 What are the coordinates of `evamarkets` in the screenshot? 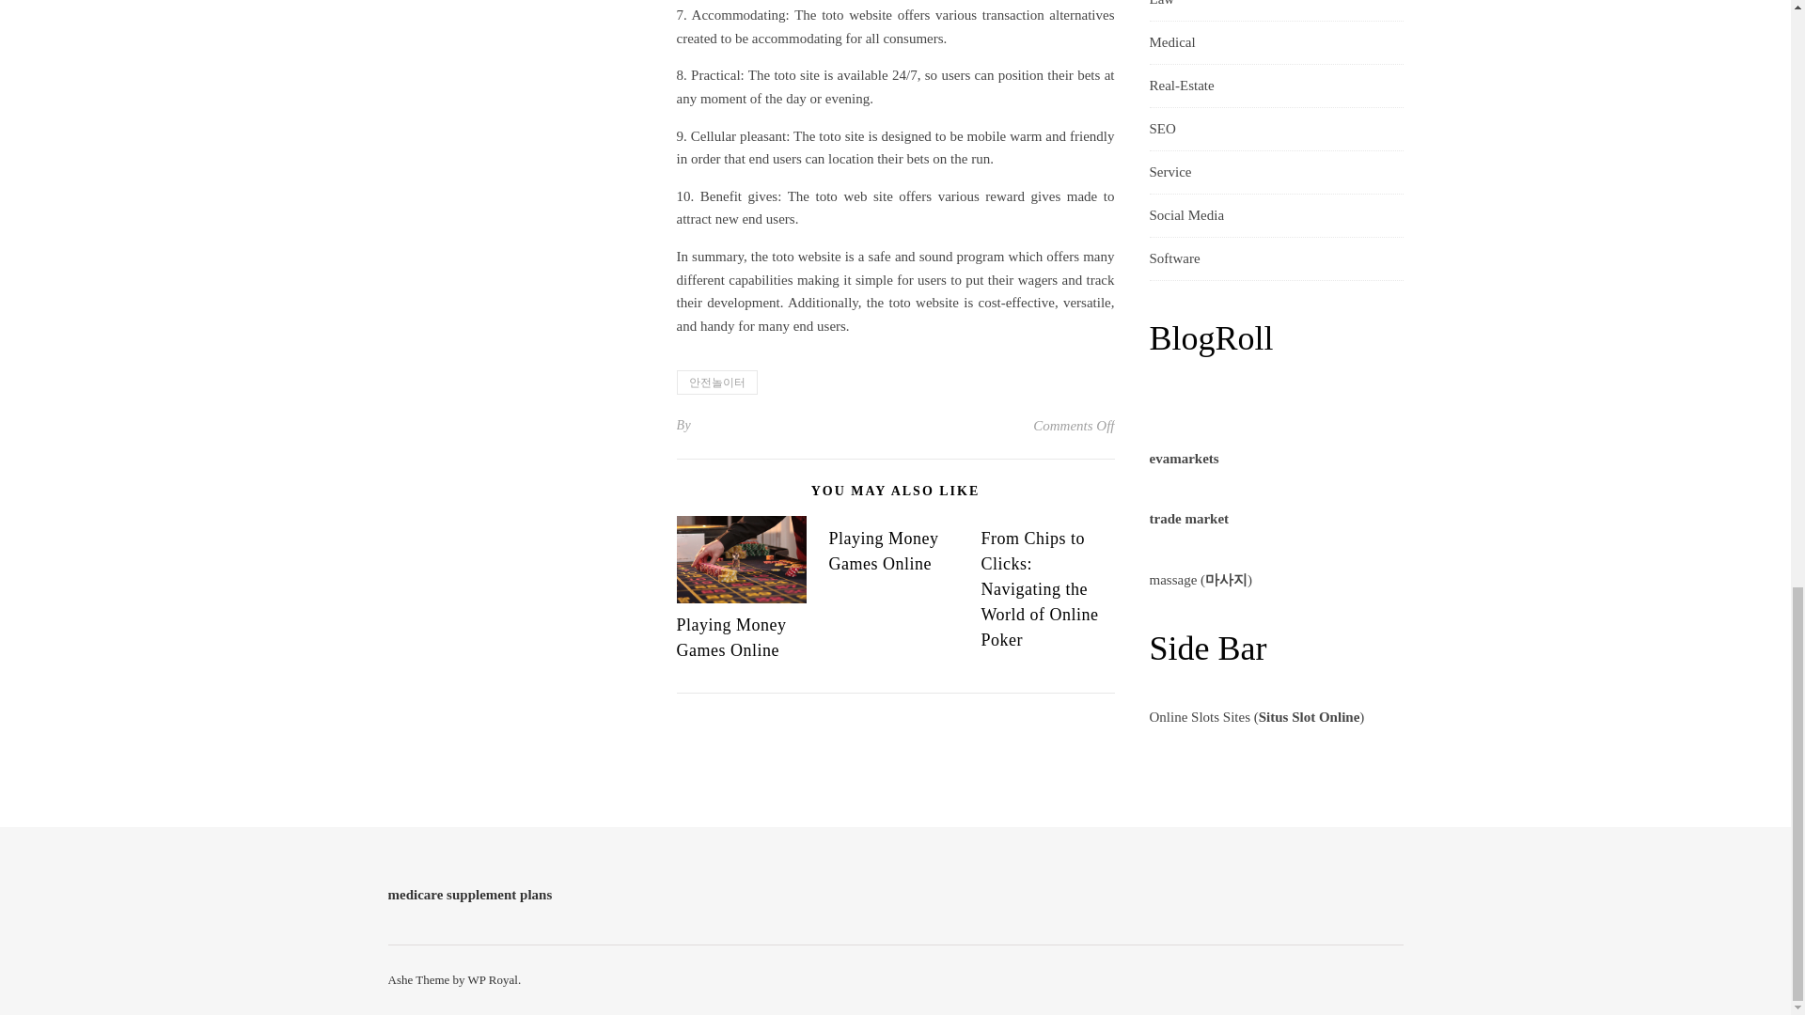 It's located at (1183, 458).